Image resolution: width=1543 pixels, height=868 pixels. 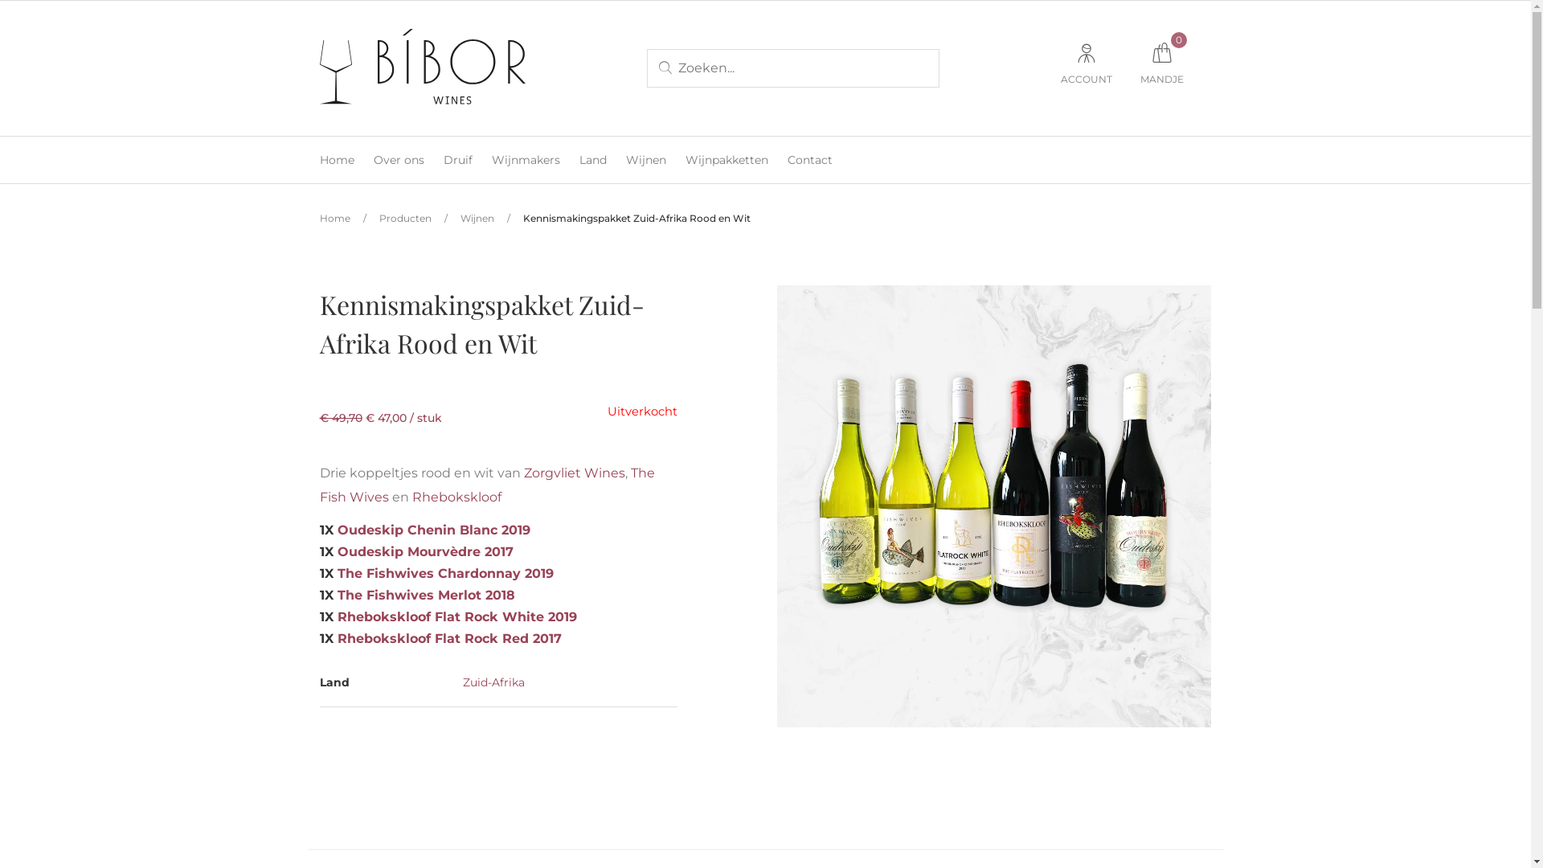 What do you see at coordinates (477, 219) in the screenshot?
I see `Wijnen` at bounding box center [477, 219].